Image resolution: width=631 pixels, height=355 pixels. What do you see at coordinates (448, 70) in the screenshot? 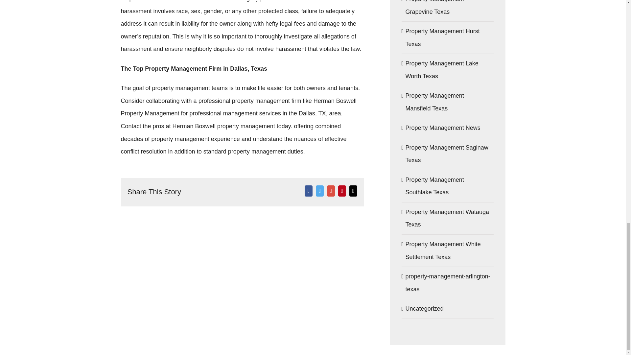
I see `Property Management Lake Worth Texas` at bounding box center [448, 70].